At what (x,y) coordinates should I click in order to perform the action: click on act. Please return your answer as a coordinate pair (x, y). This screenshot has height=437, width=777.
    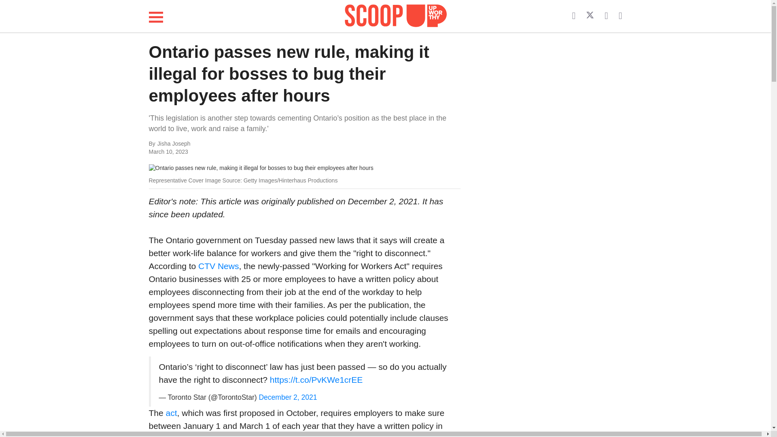
    Looking at the image, I should click on (172, 413).